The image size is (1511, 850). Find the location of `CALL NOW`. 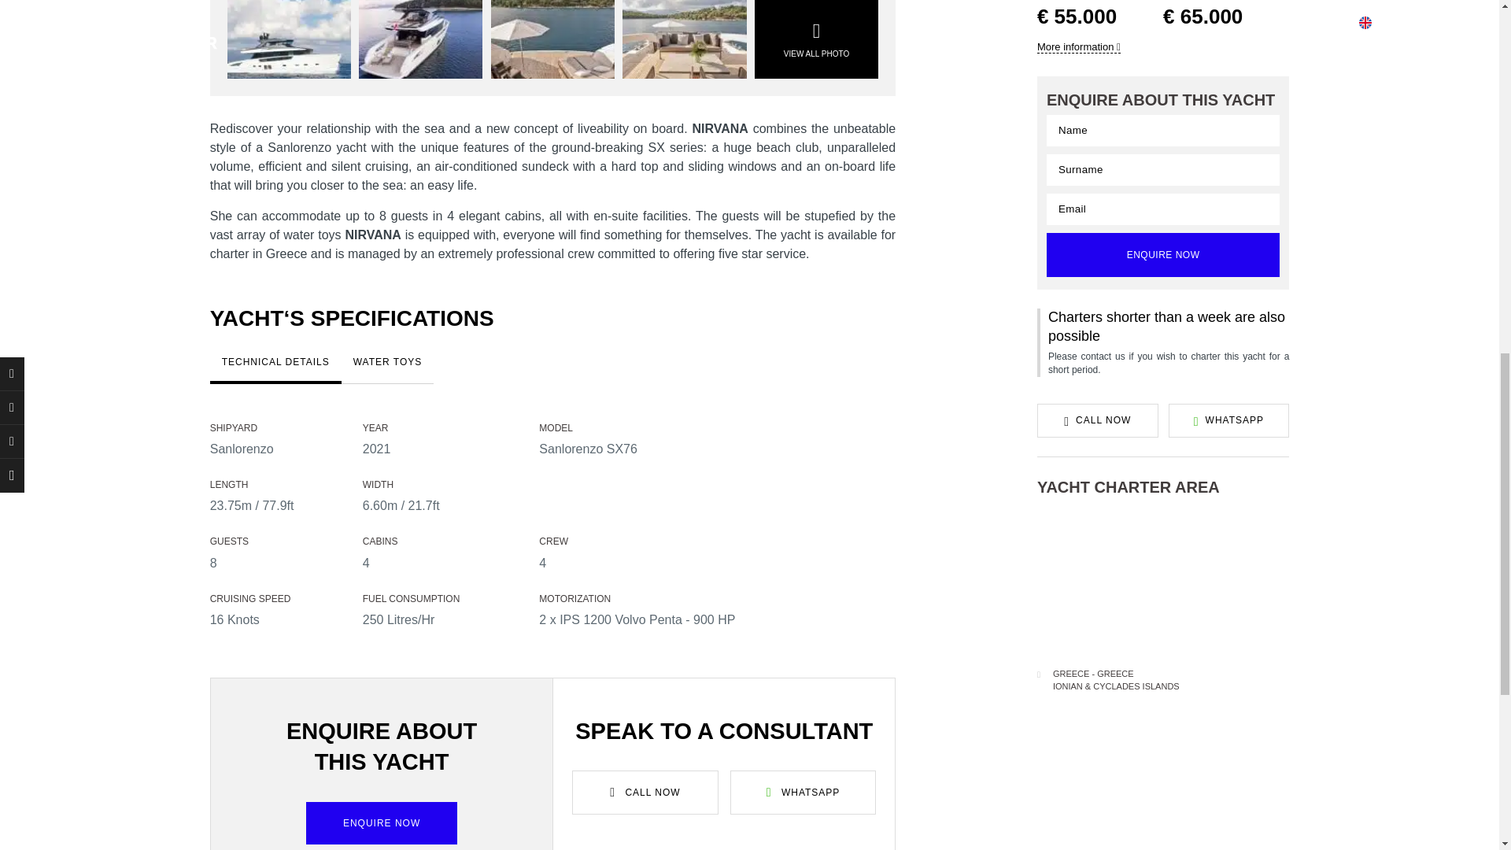

CALL NOW is located at coordinates (1097, 420).